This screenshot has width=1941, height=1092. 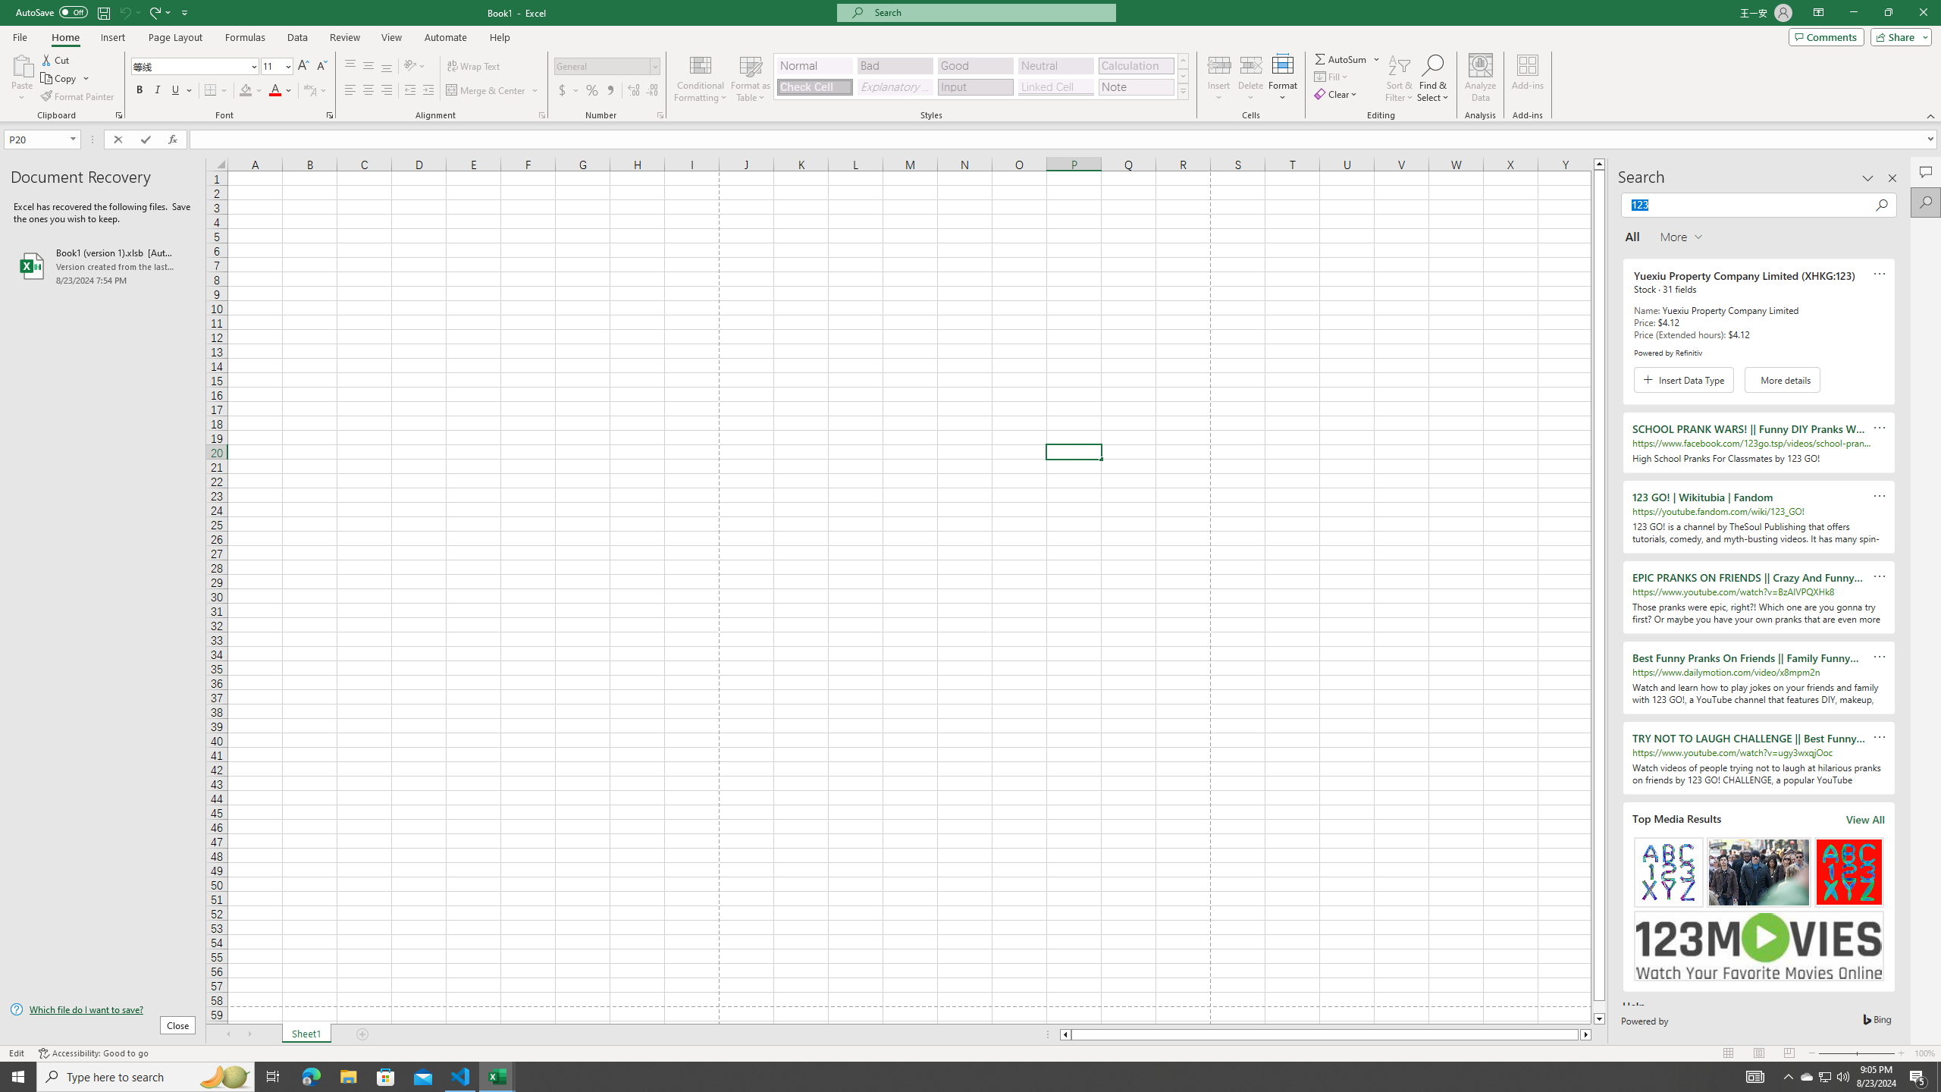 What do you see at coordinates (350, 67) in the screenshot?
I see `Top Align` at bounding box center [350, 67].